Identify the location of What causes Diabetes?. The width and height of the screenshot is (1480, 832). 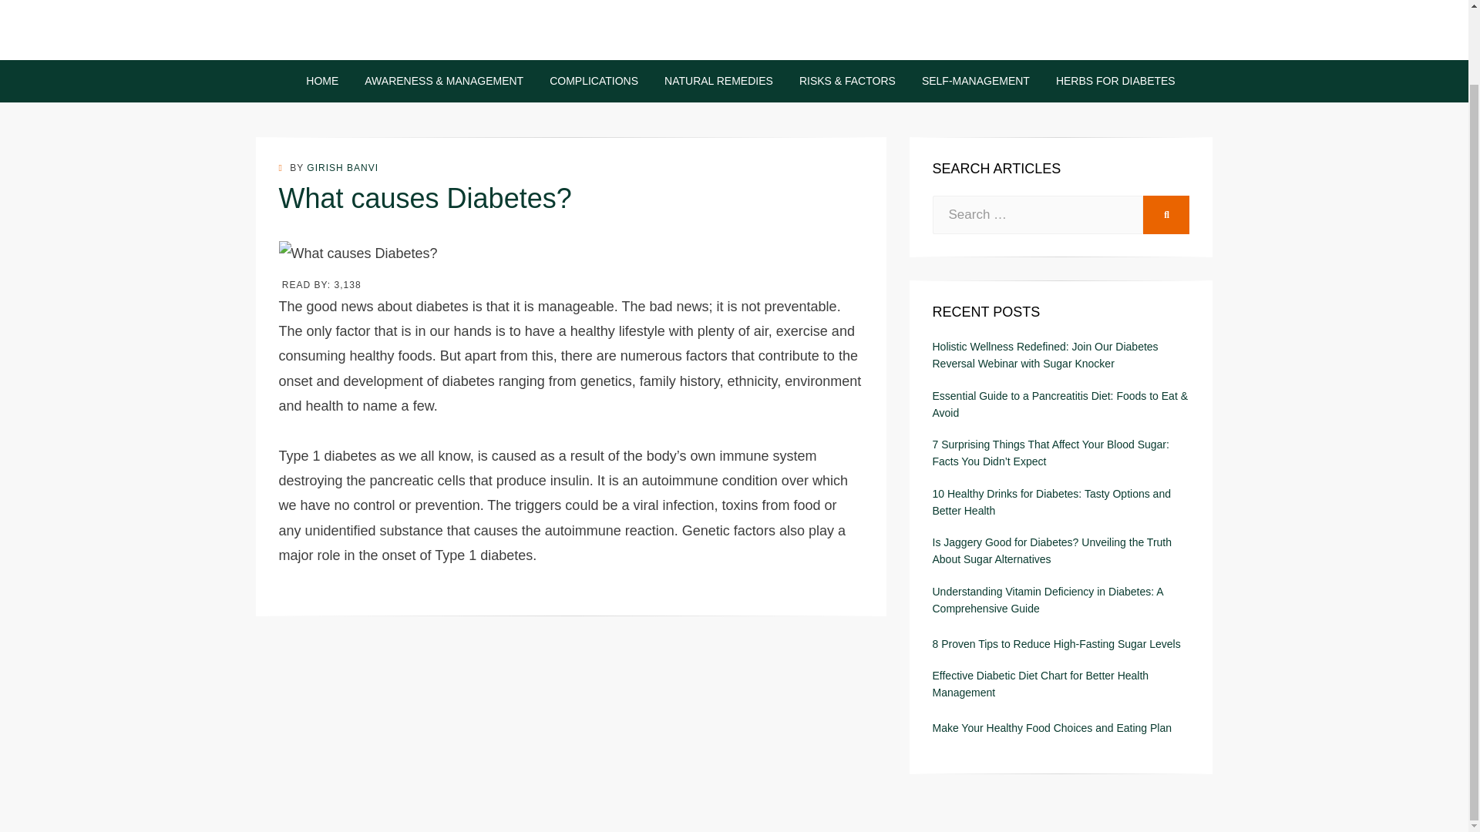
(358, 253).